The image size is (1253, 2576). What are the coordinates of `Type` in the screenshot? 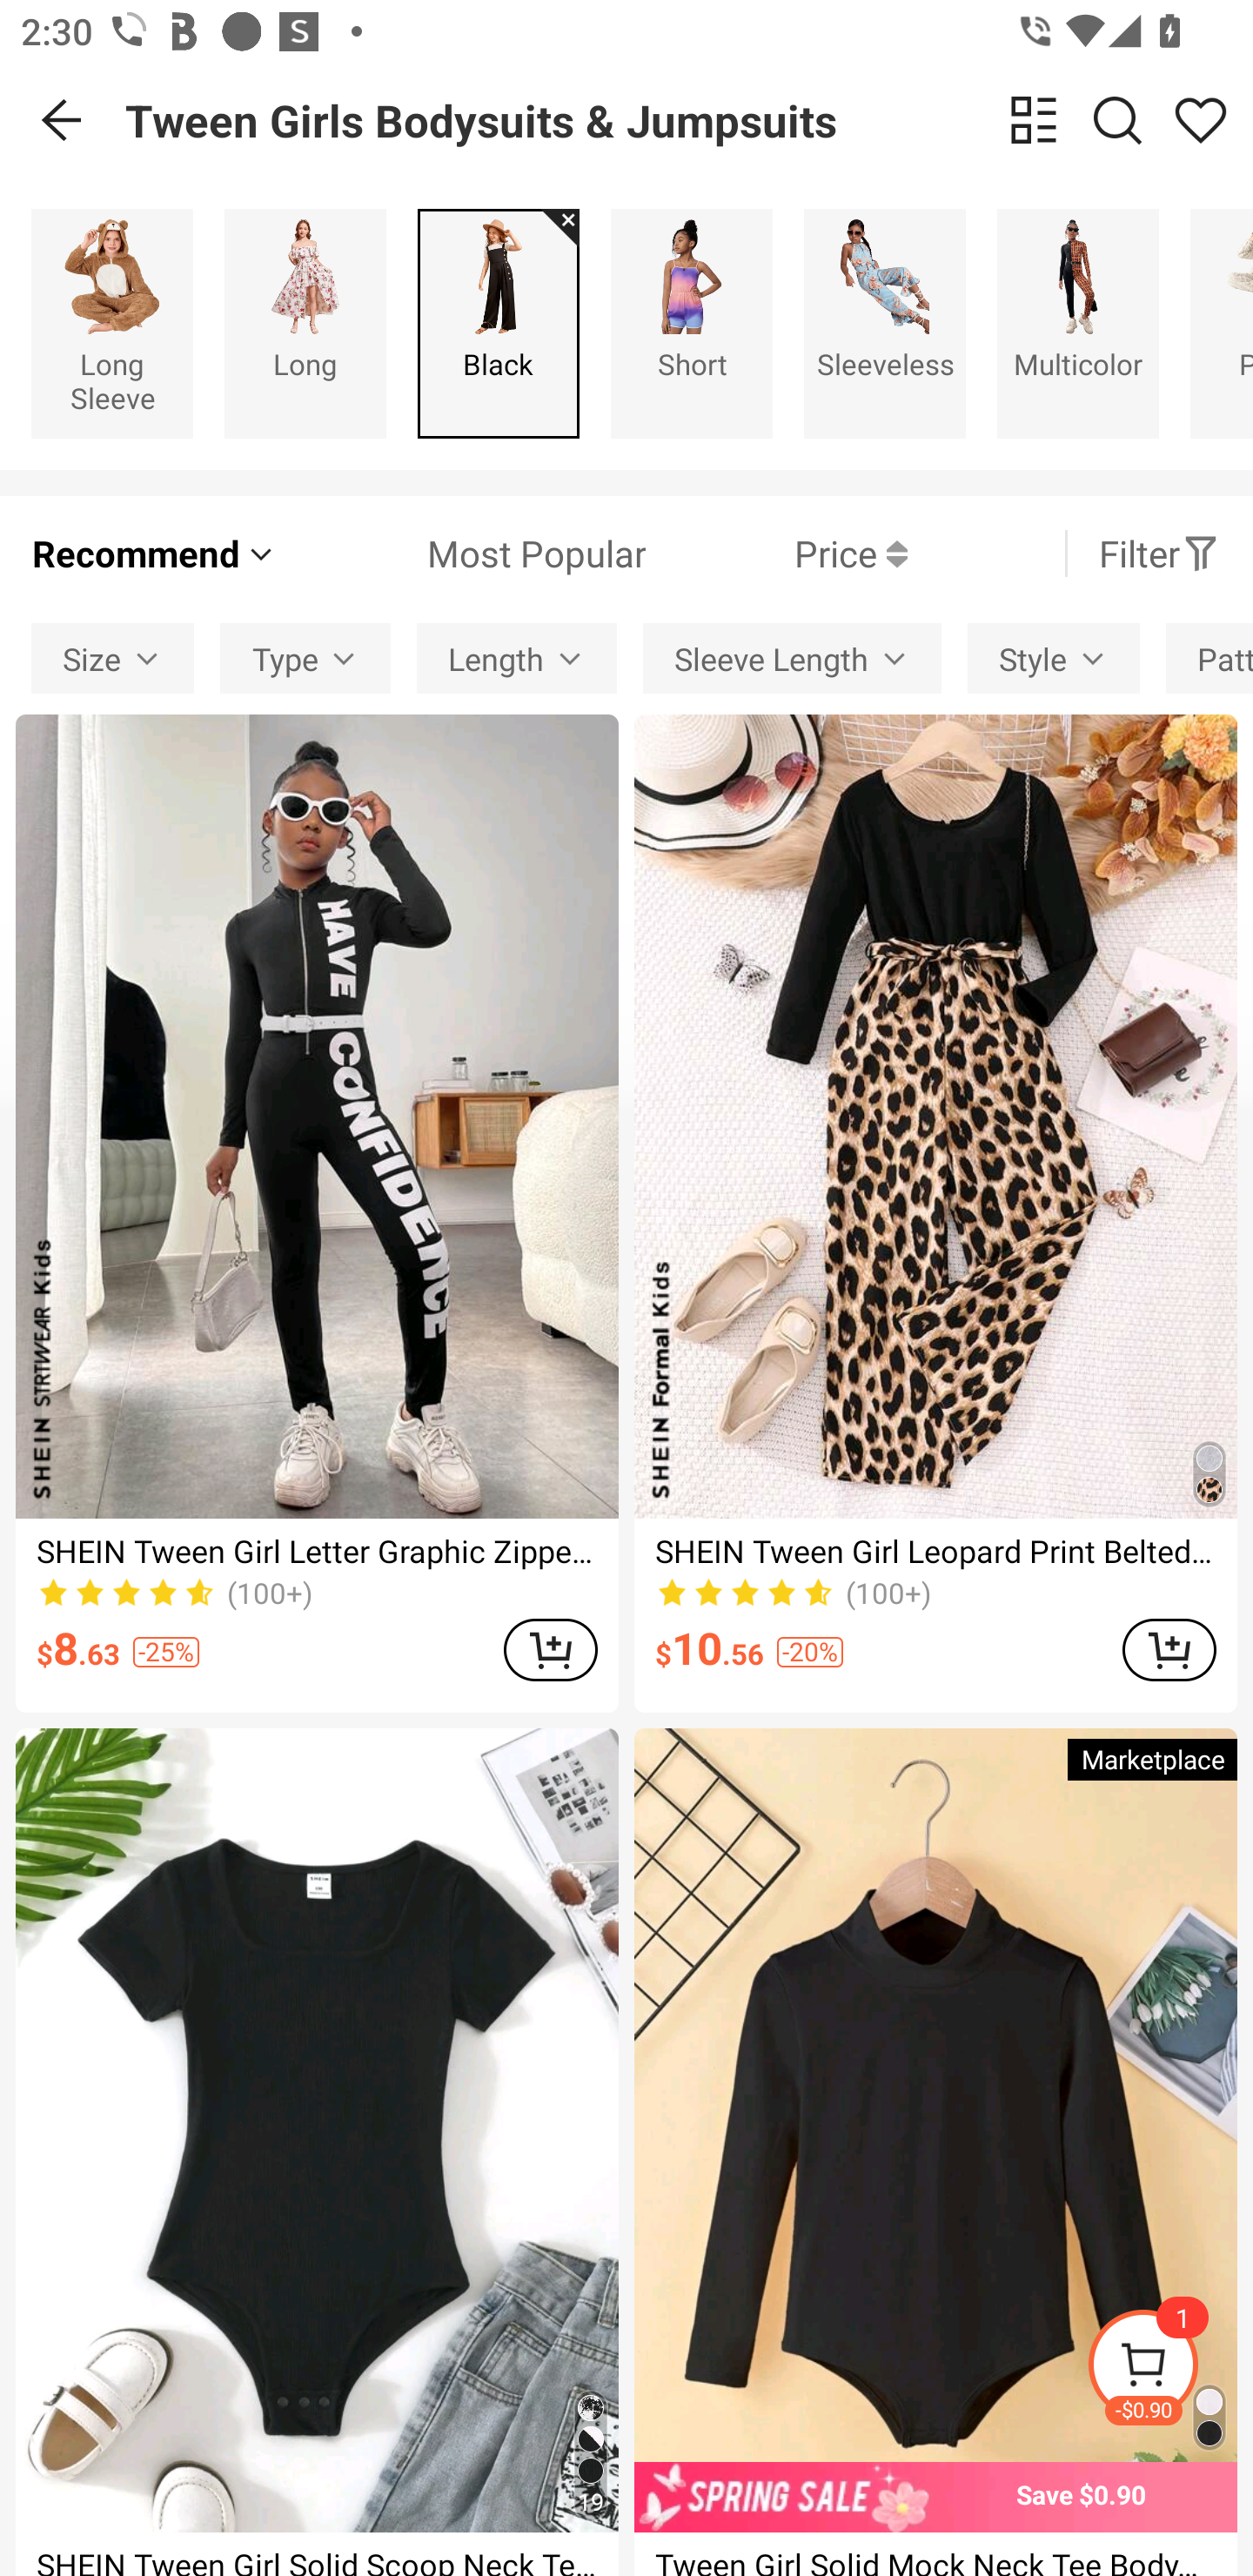 It's located at (305, 658).